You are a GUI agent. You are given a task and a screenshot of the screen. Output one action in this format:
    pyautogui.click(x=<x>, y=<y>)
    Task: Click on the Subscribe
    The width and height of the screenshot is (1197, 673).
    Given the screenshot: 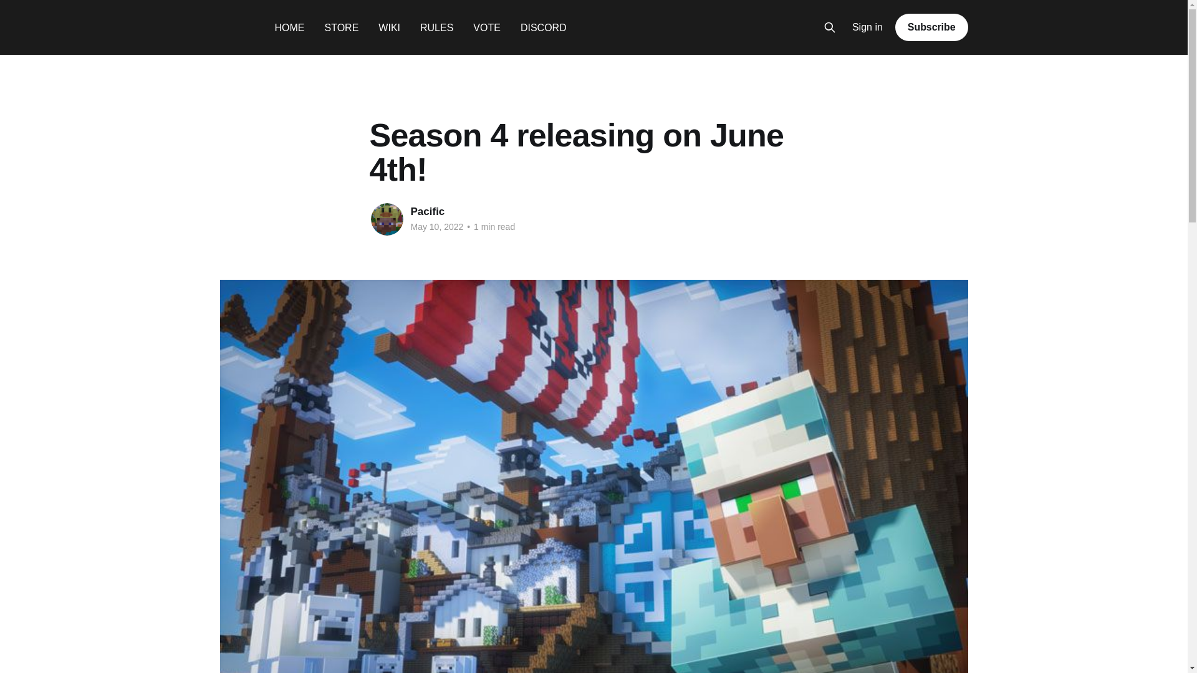 What is the action you would take?
    pyautogui.click(x=931, y=27)
    